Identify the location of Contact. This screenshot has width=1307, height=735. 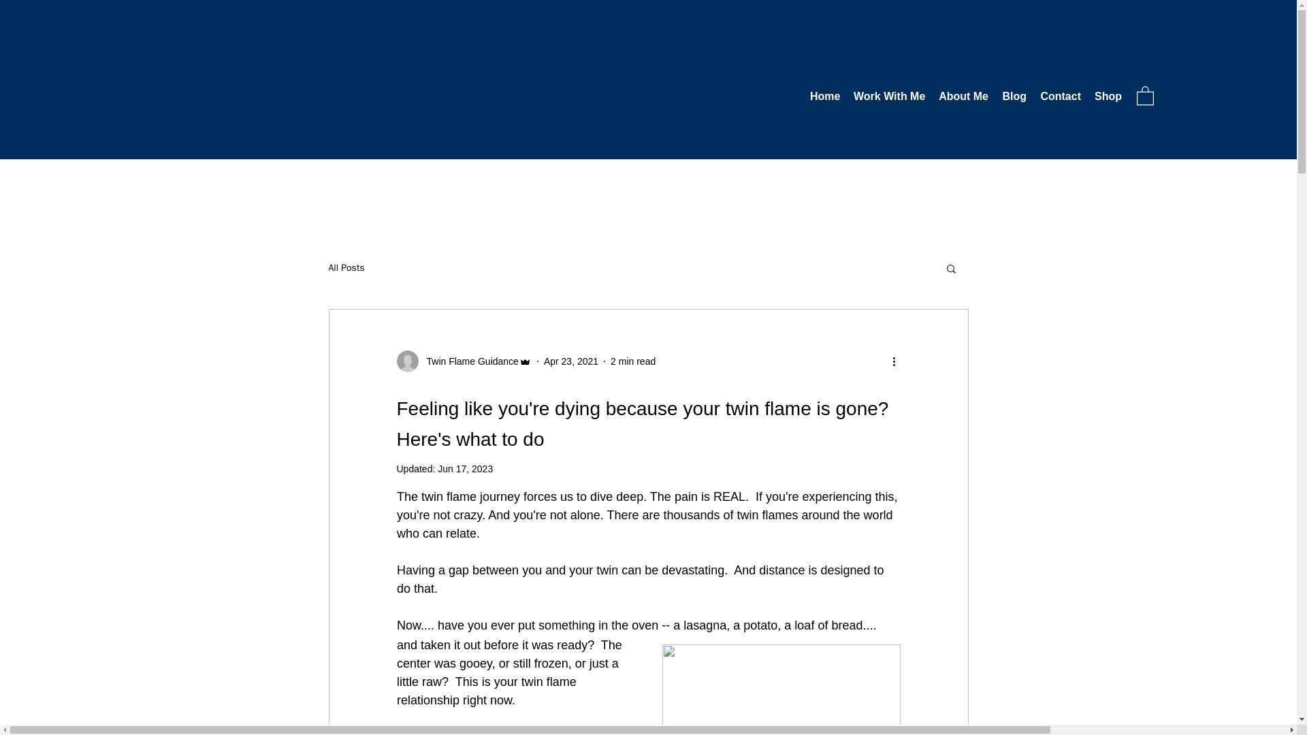
(1061, 97).